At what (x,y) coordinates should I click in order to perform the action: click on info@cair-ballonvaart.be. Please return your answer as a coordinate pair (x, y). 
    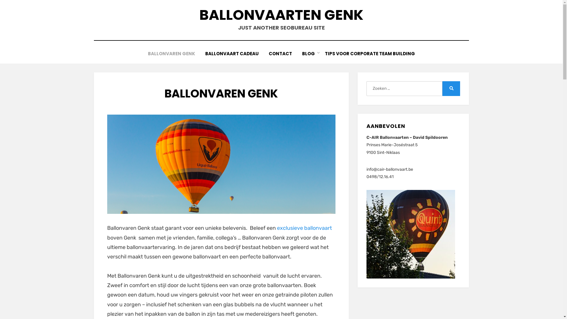
    Looking at the image, I should click on (390, 170).